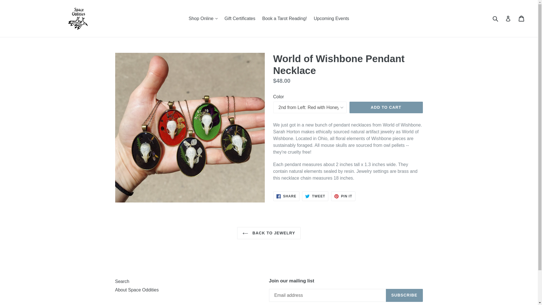 The width and height of the screenshot is (542, 305). What do you see at coordinates (315, 196) in the screenshot?
I see `Tweet on Twitter` at bounding box center [315, 196].